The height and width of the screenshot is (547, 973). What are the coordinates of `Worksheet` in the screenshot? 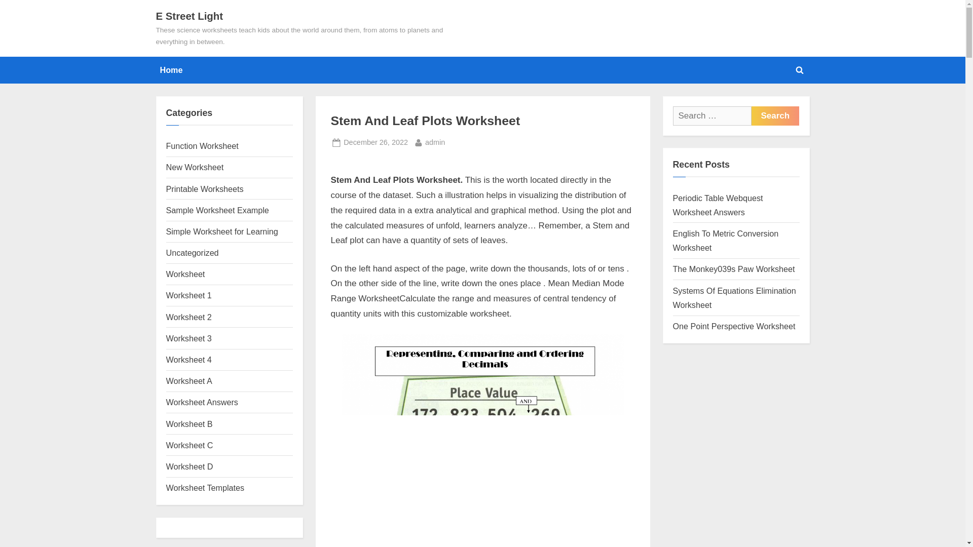 It's located at (222, 231).